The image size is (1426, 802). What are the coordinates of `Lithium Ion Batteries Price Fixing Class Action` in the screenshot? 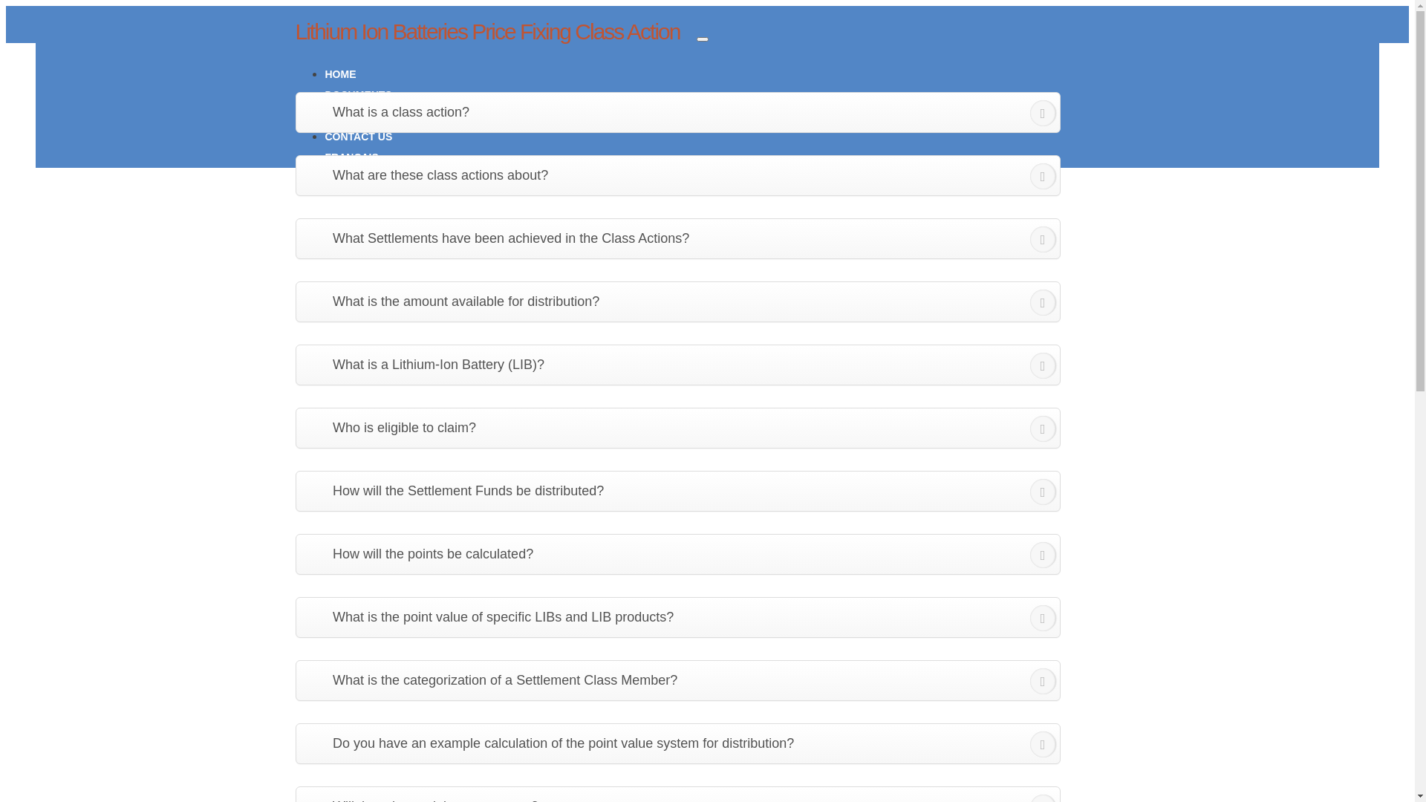 It's located at (488, 31).